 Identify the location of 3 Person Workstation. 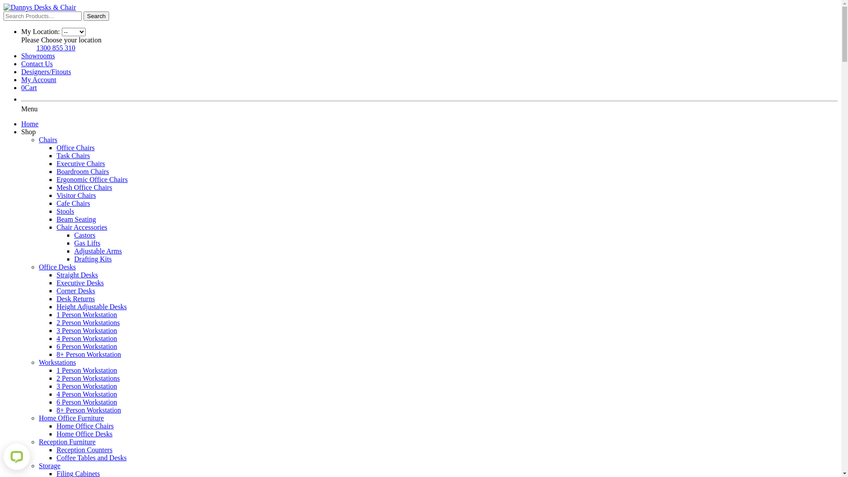
(87, 330).